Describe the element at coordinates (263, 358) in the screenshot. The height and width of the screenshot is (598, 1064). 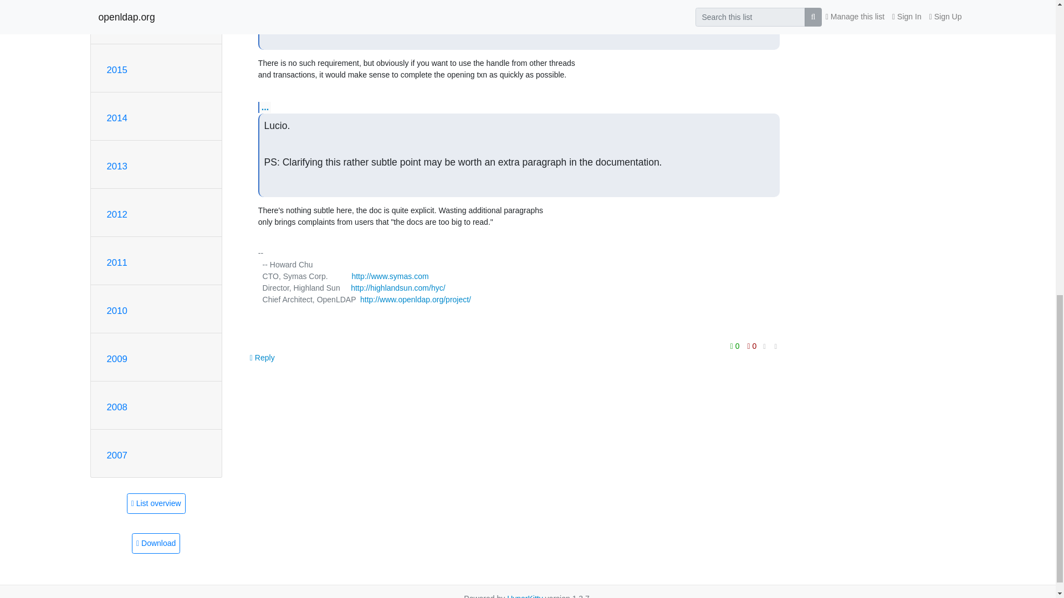
I see `Sign in to reply online` at that location.